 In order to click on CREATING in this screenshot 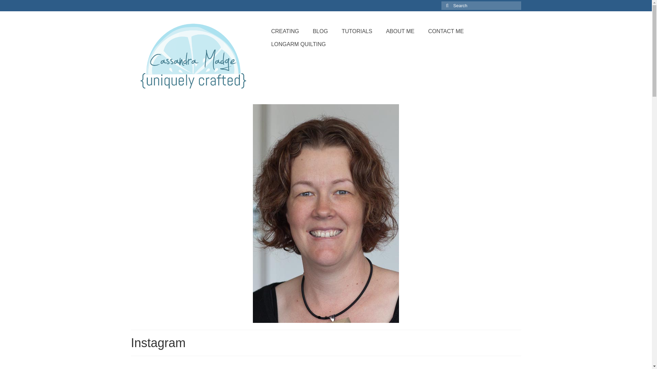, I will do `click(285, 31)`.